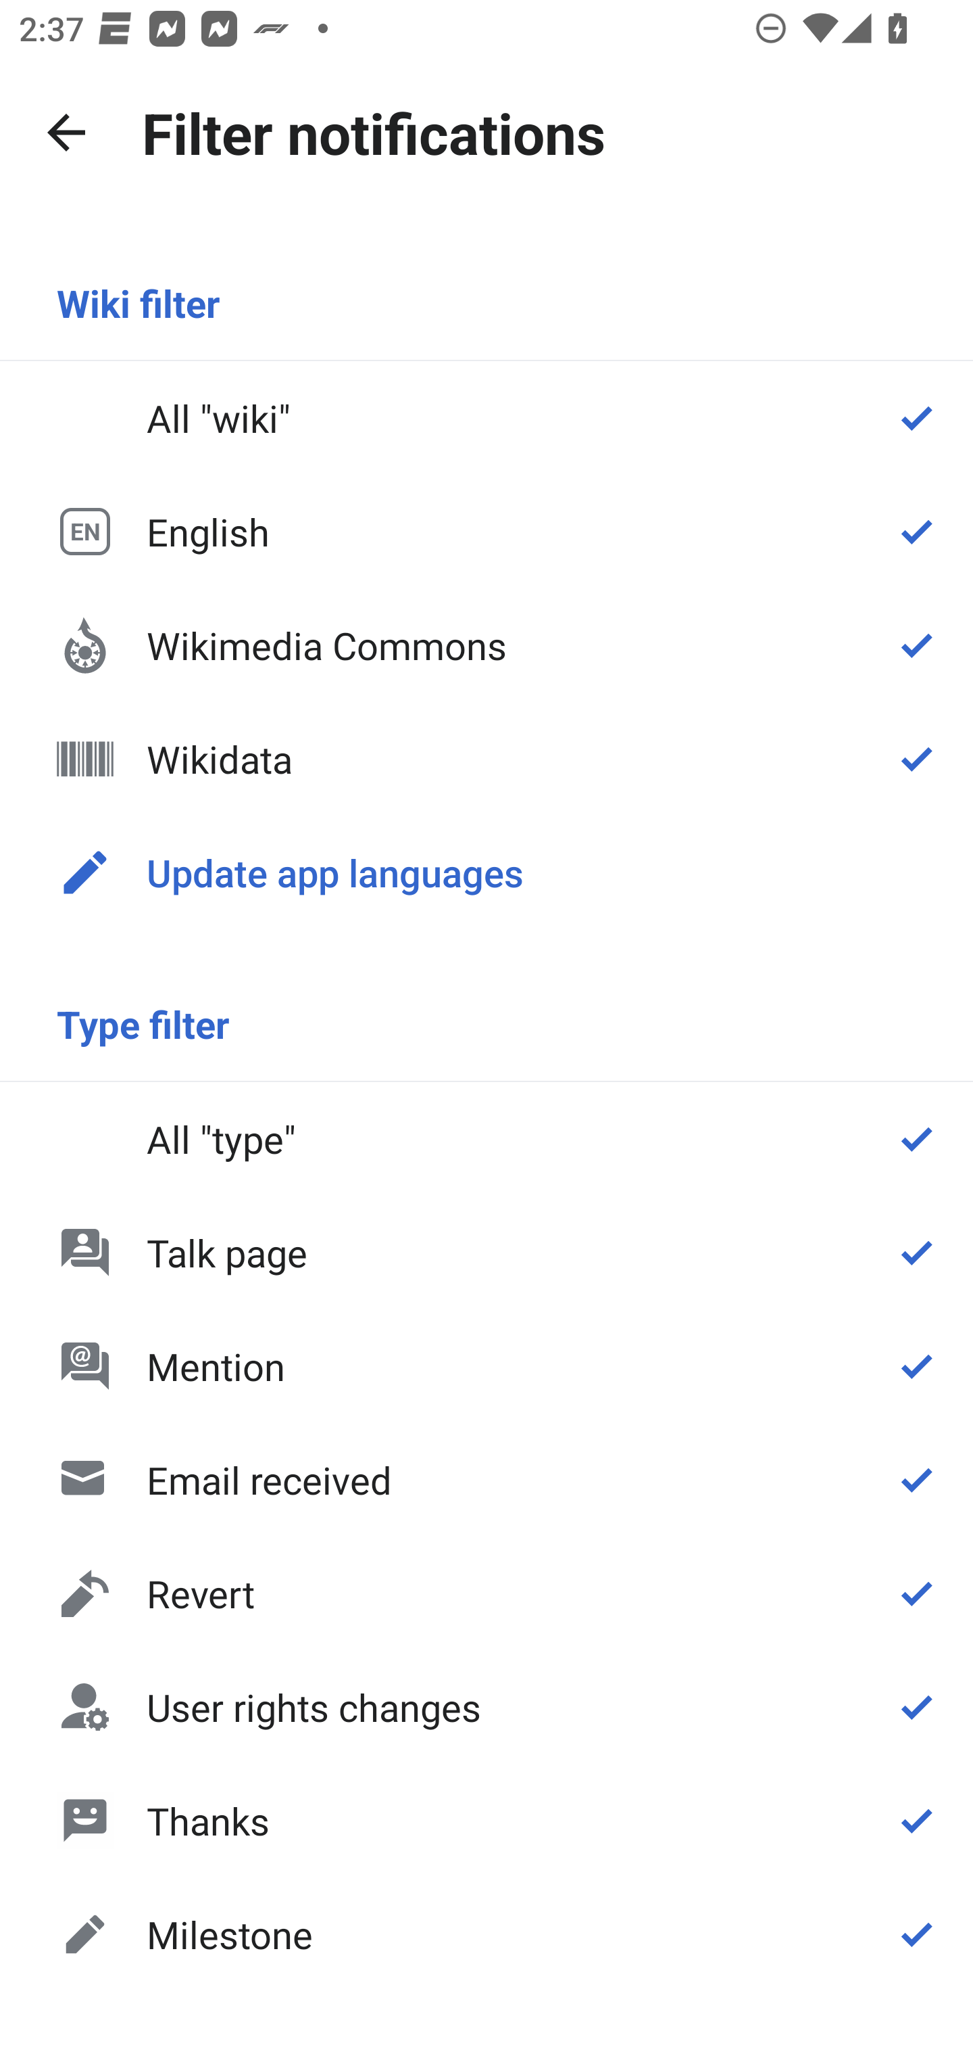 This screenshot has width=973, height=2056. What do you see at coordinates (487, 1933) in the screenshot?
I see `Milestone` at bounding box center [487, 1933].